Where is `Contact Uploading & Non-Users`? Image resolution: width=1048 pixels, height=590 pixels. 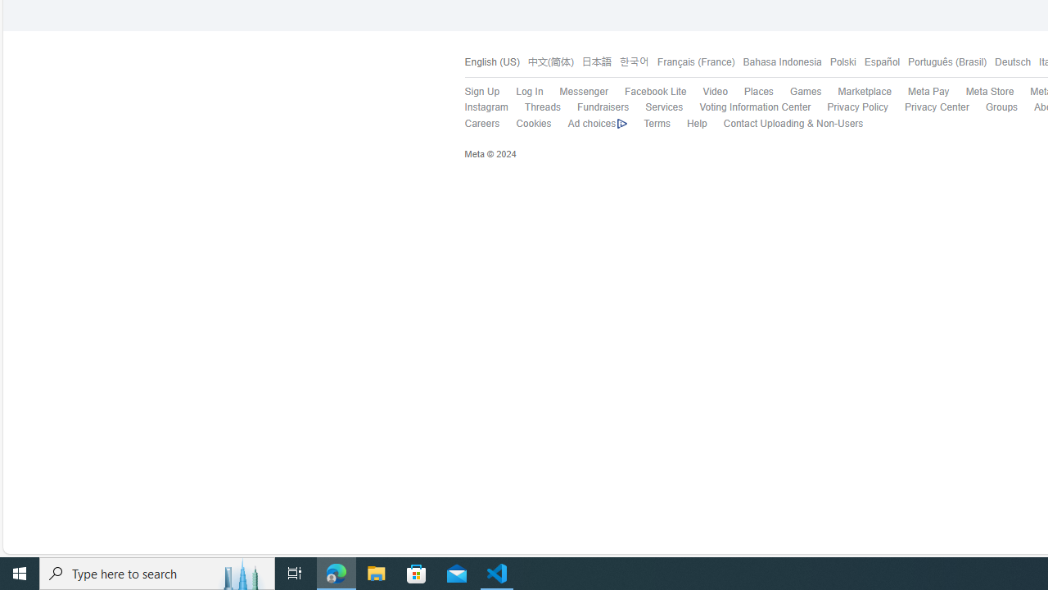 Contact Uploading & Non-Users is located at coordinates (784, 124).